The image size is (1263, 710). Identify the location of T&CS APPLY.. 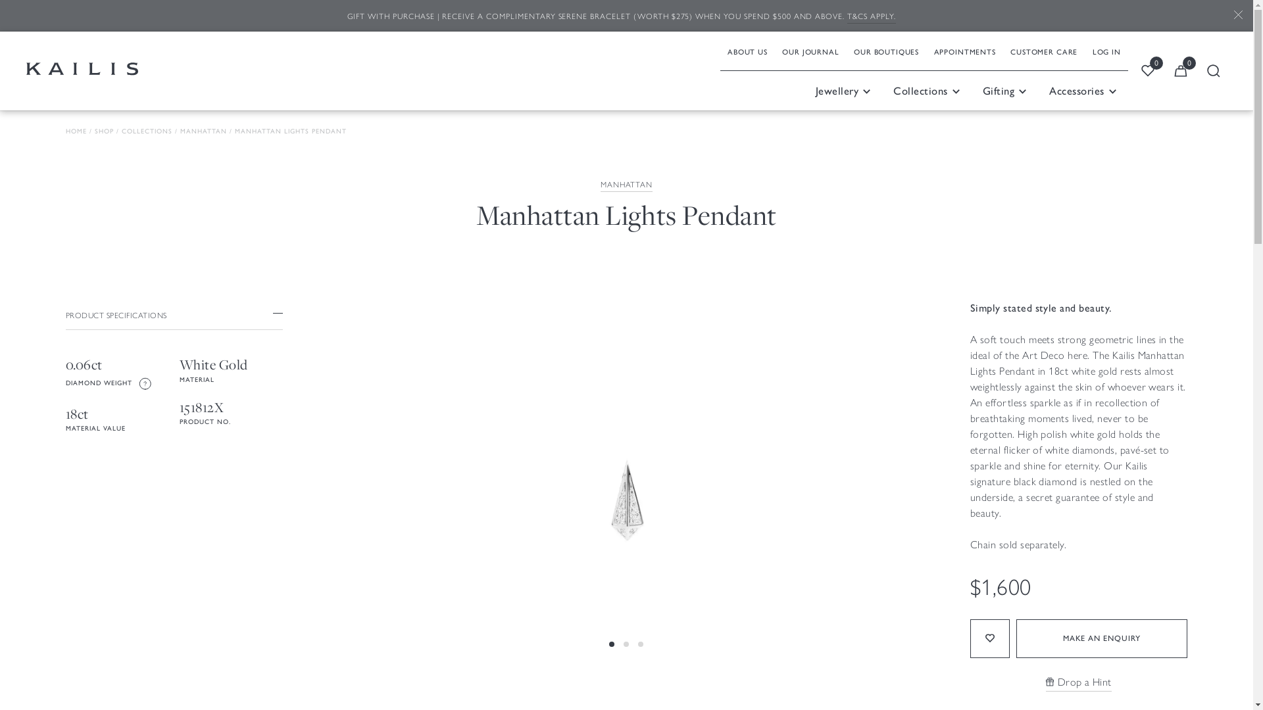
(872, 17).